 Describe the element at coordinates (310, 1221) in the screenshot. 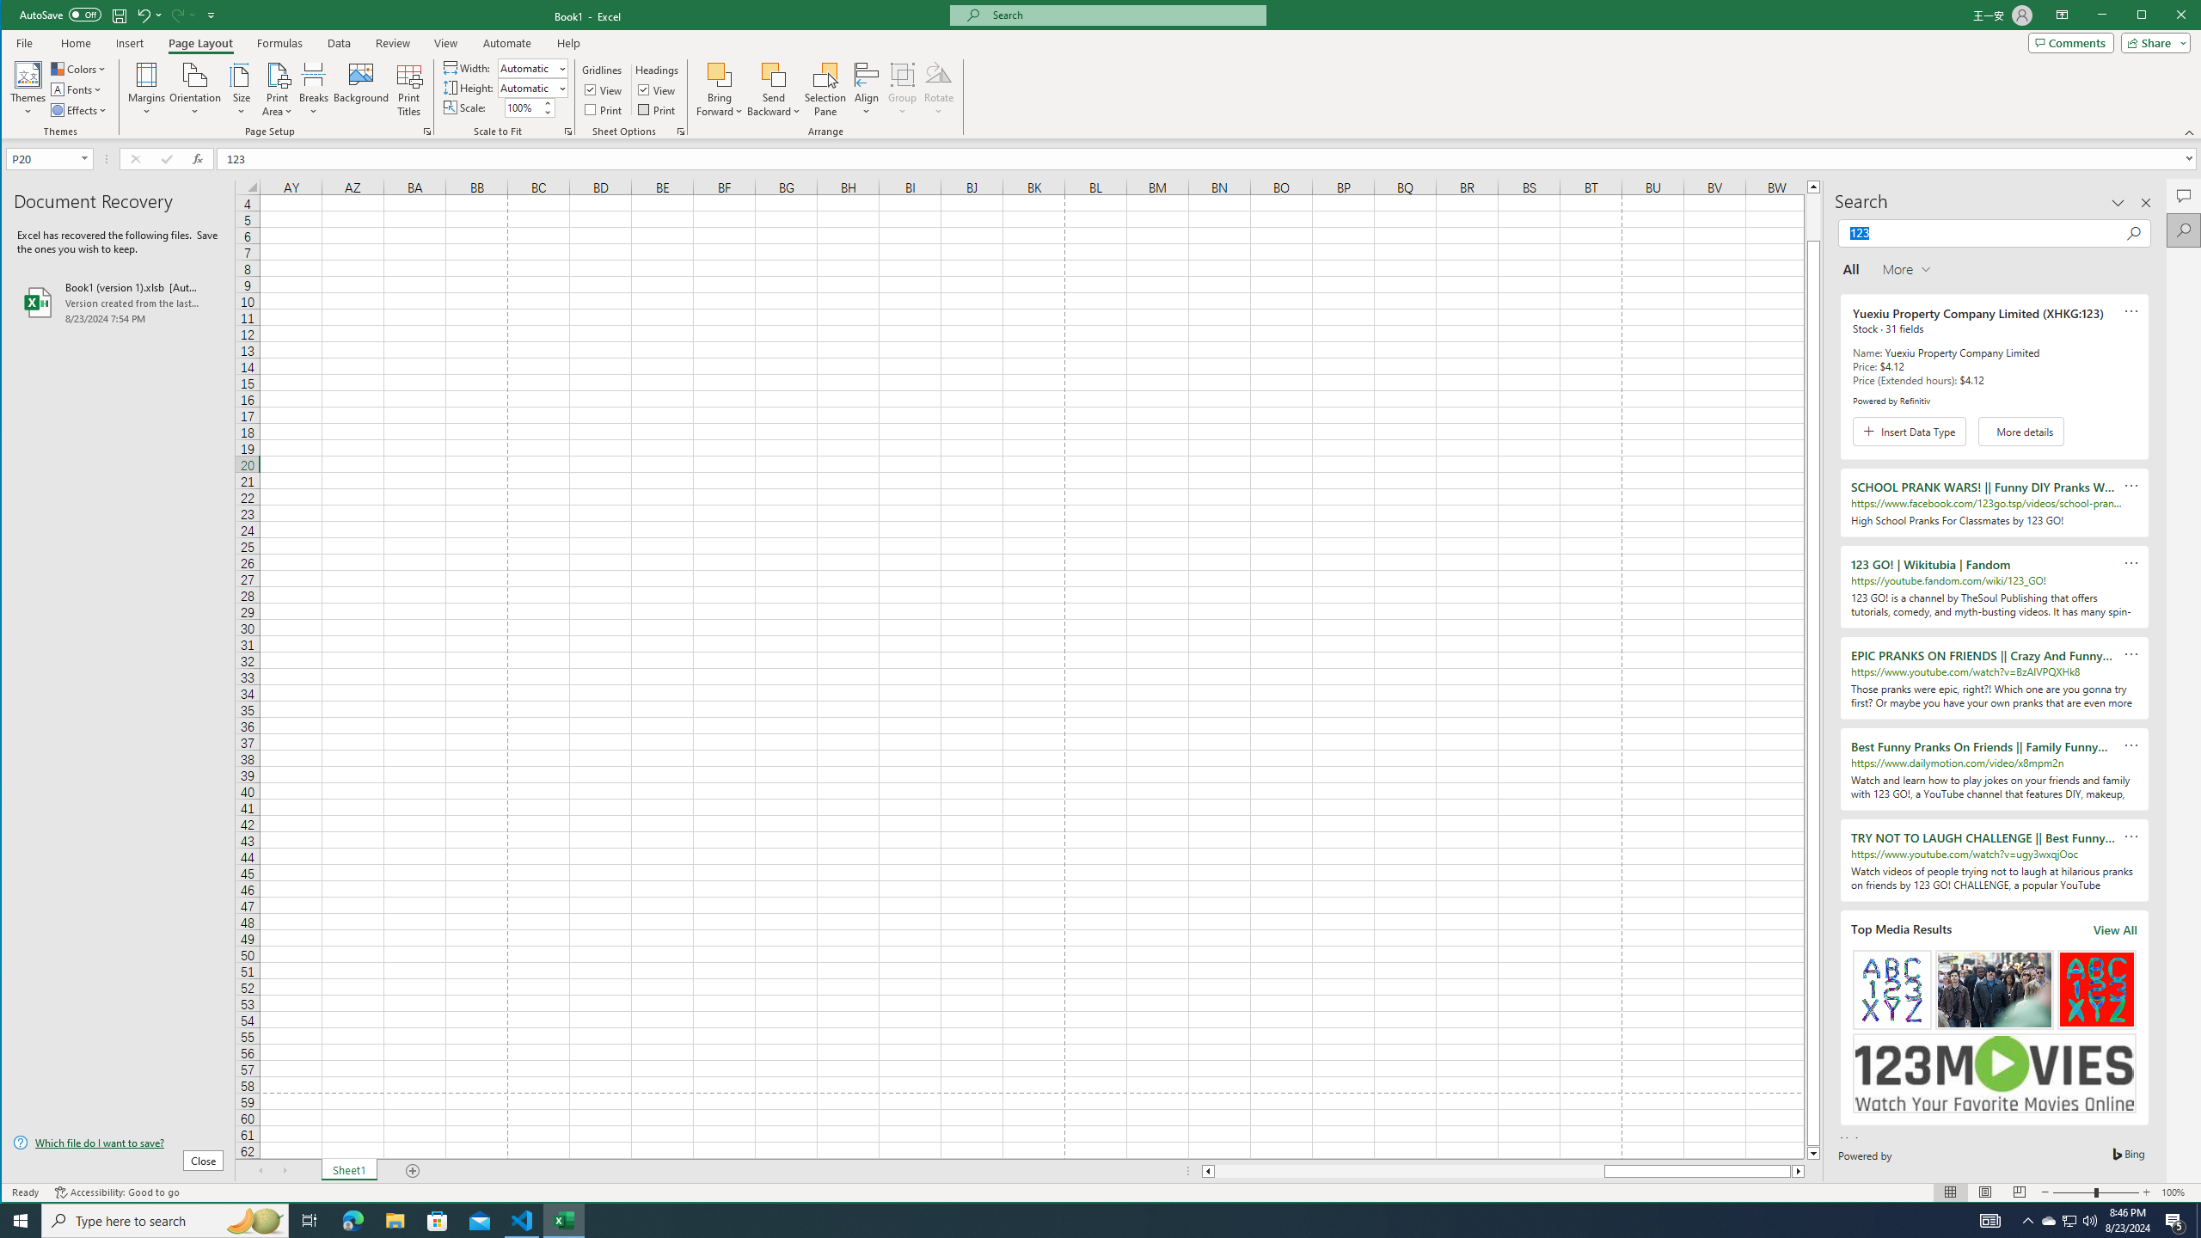

I see `Task View` at that location.